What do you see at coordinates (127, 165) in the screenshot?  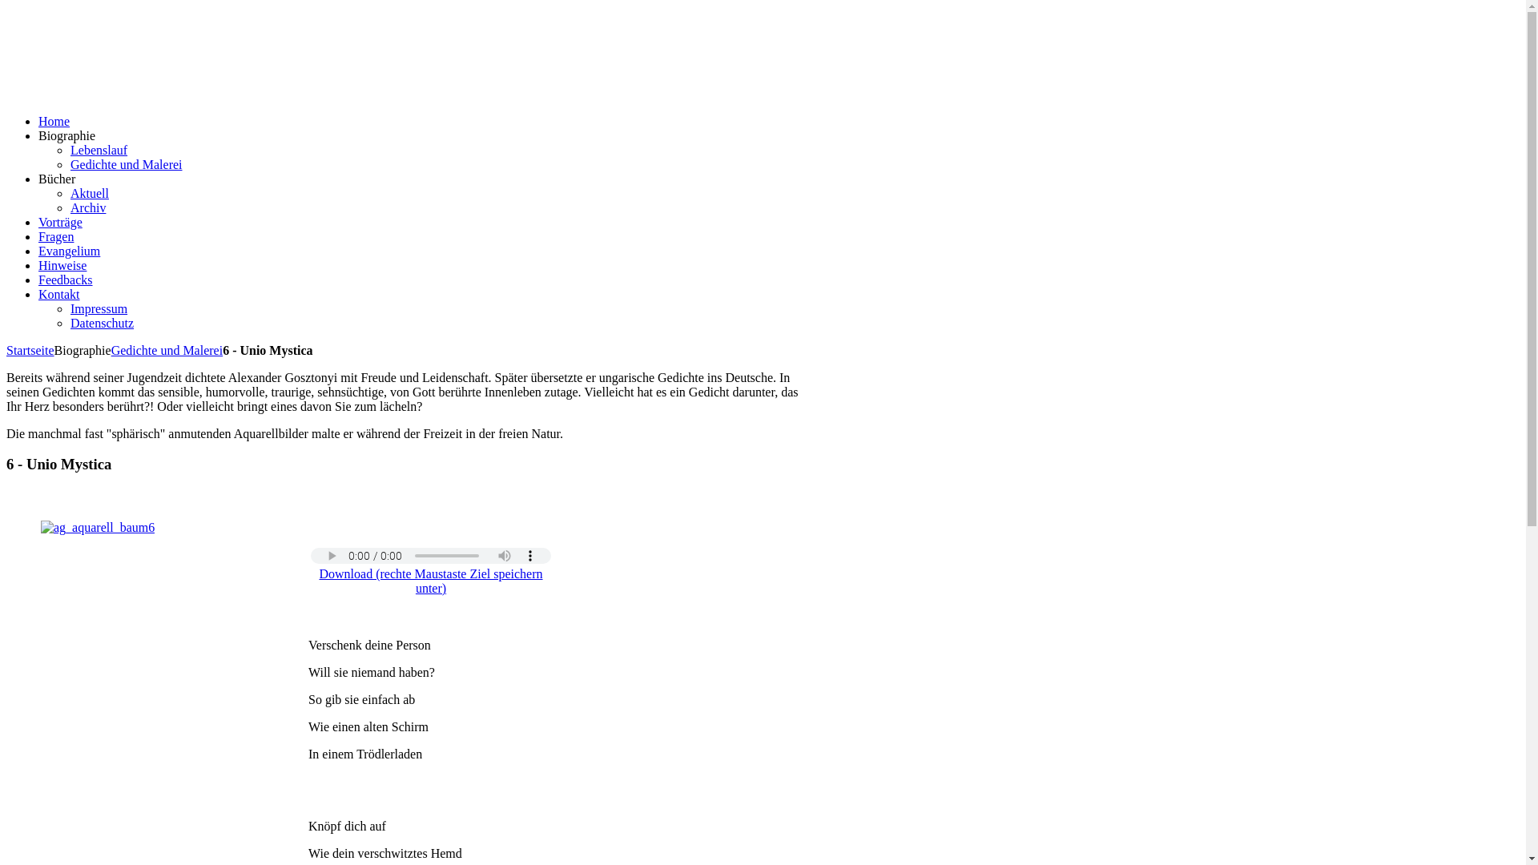 I see `Gedichte und Malerei` at bounding box center [127, 165].